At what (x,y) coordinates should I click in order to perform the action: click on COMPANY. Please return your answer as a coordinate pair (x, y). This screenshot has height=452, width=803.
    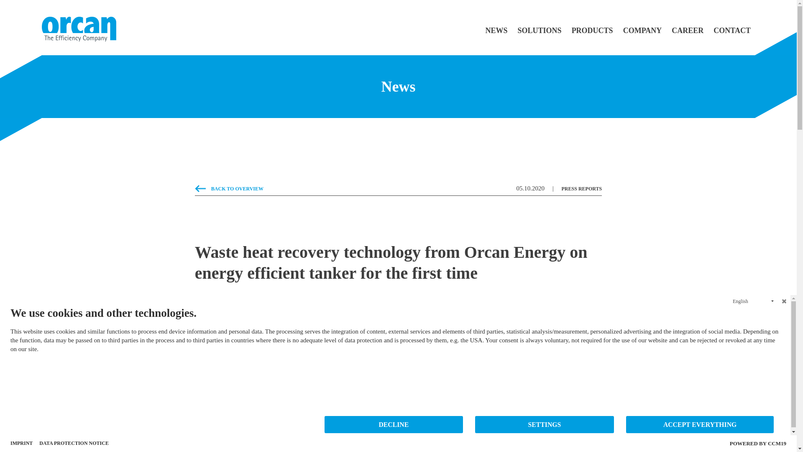
    Looking at the image, I should click on (642, 38).